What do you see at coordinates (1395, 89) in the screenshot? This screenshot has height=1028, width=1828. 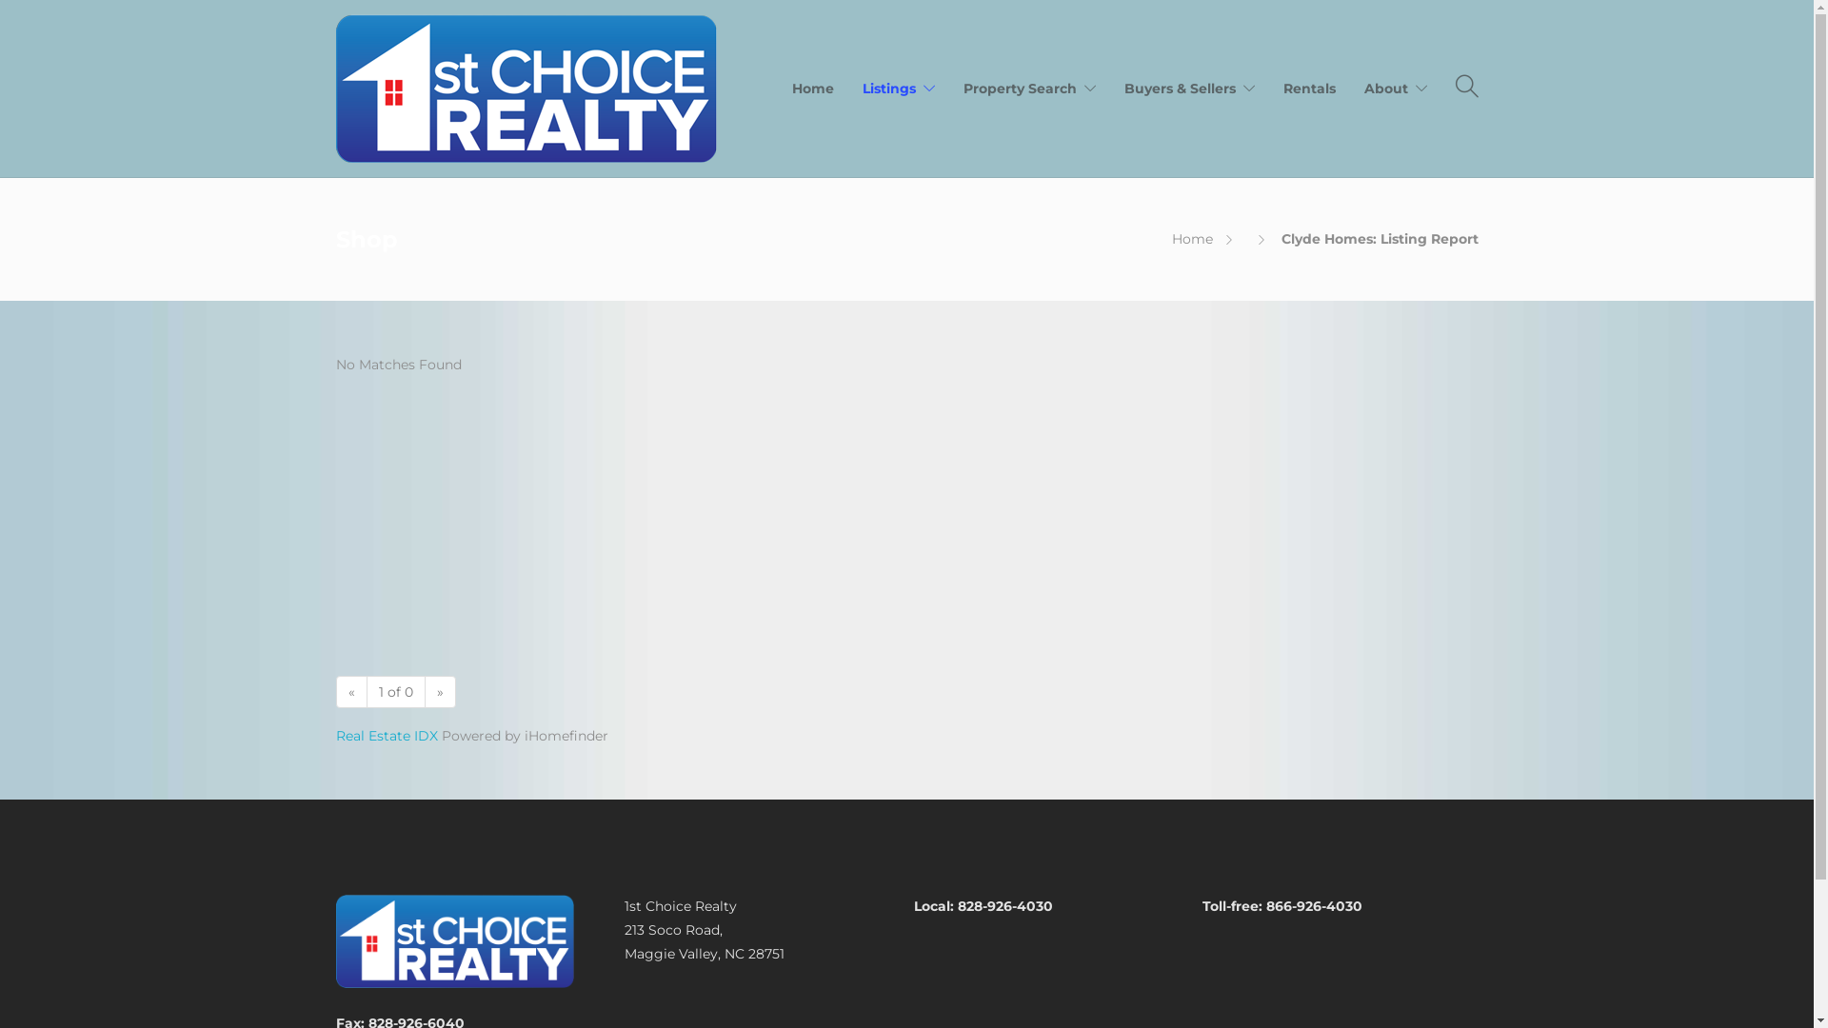 I see `About` at bounding box center [1395, 89].